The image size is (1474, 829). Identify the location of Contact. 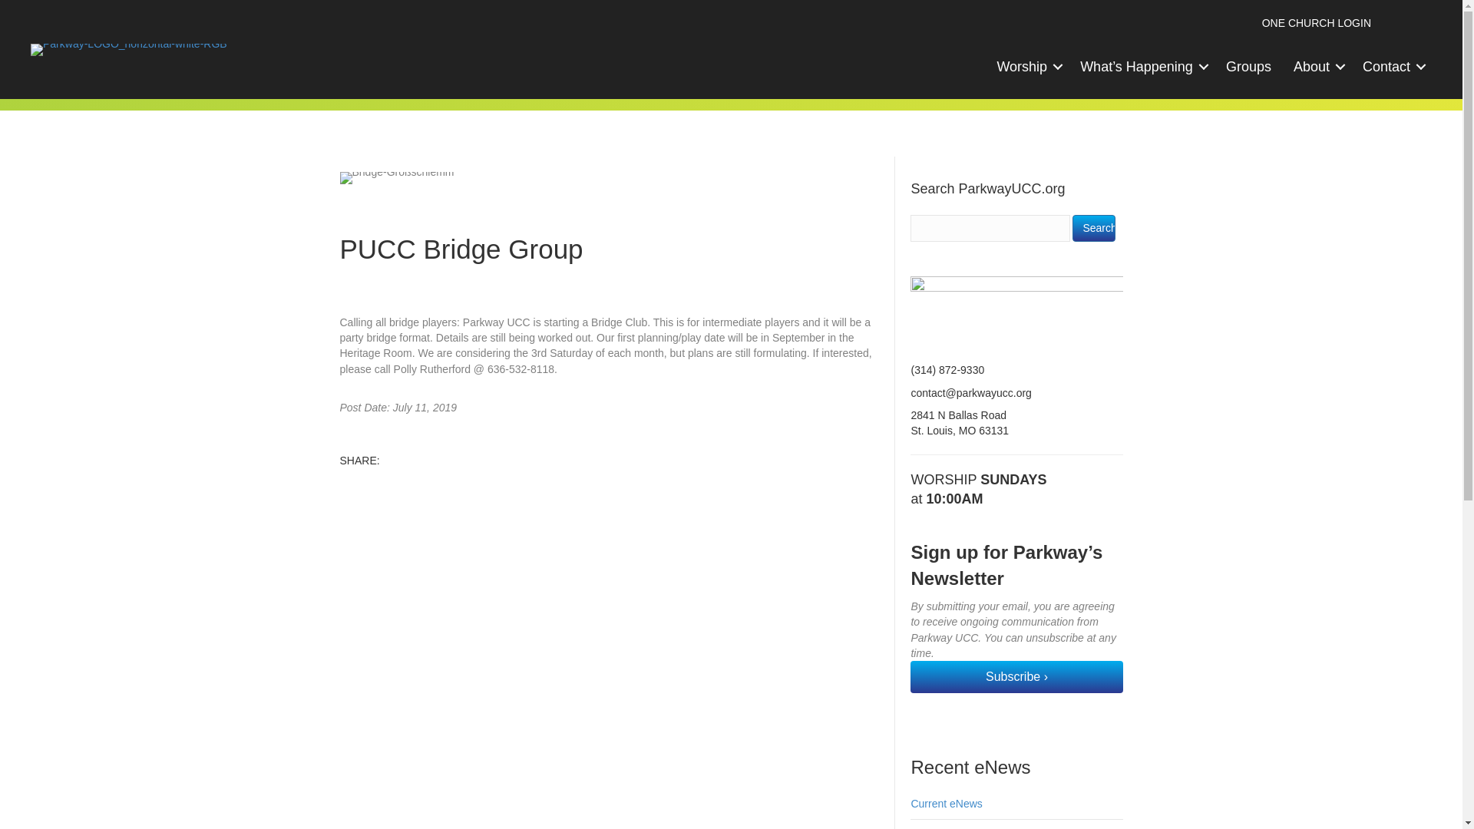
(1391, 67).